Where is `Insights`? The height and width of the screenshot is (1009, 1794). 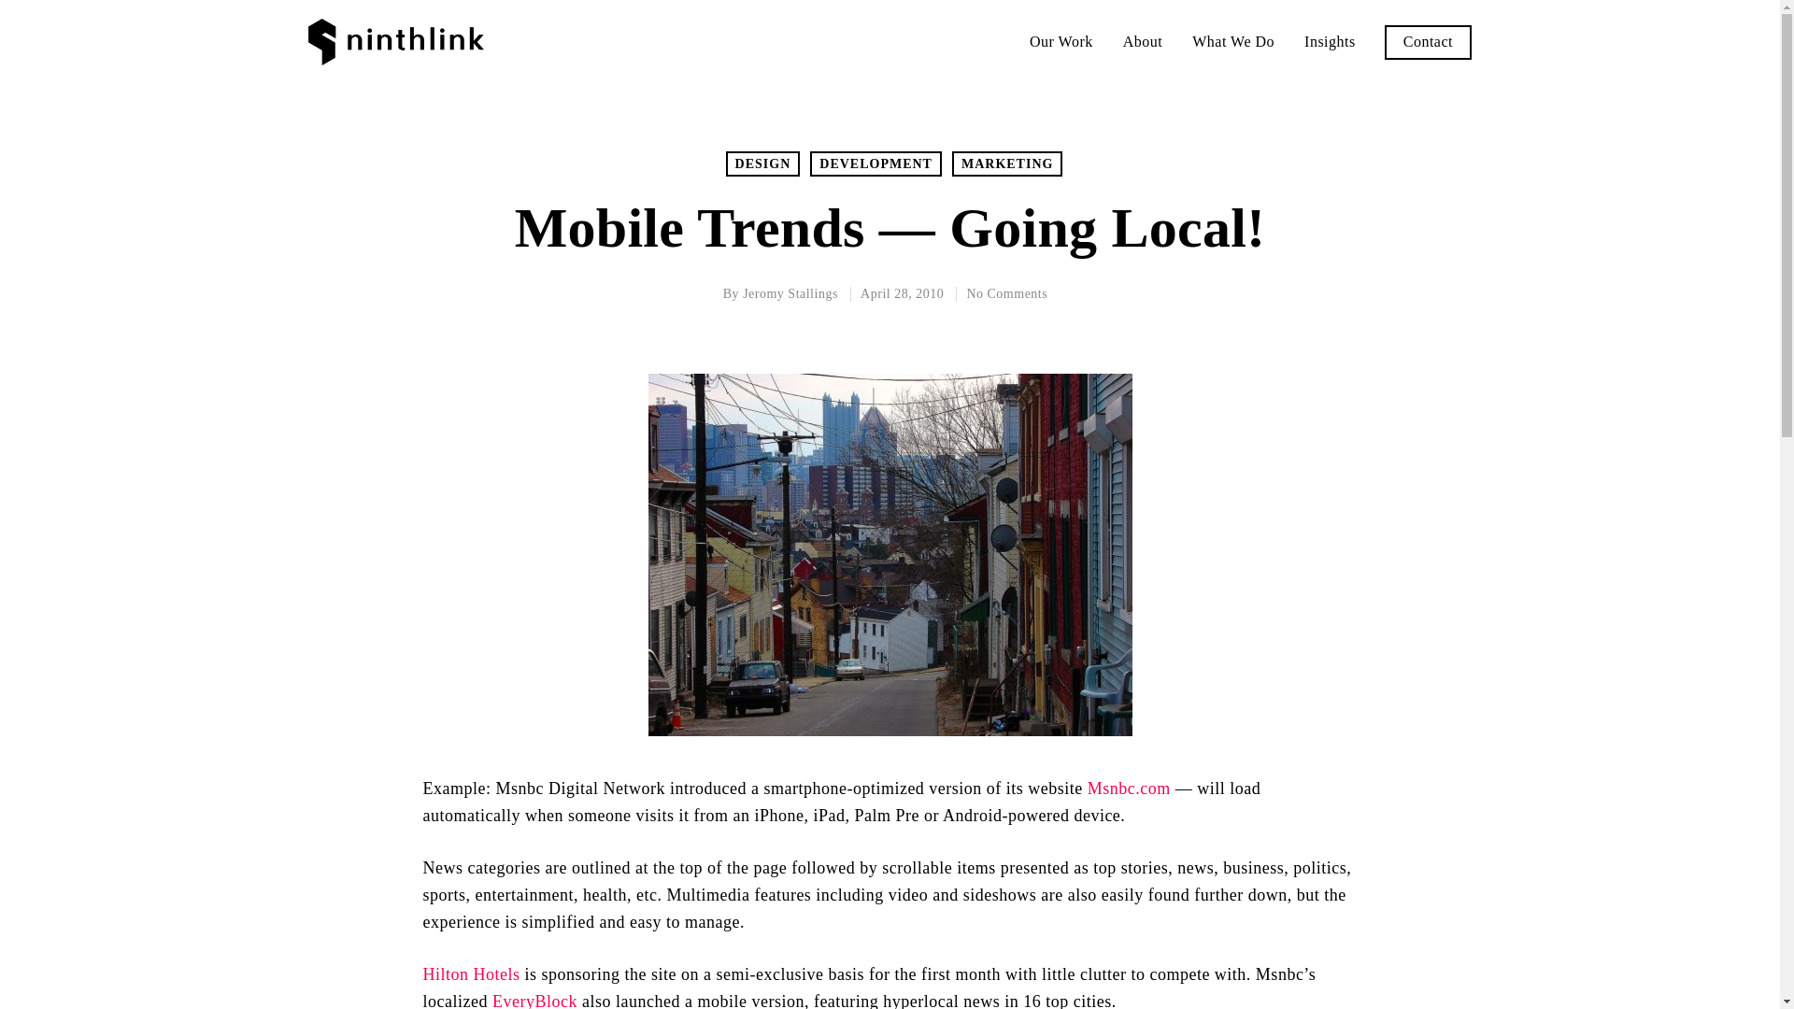
Insights is located at coordinates (1330, 41).